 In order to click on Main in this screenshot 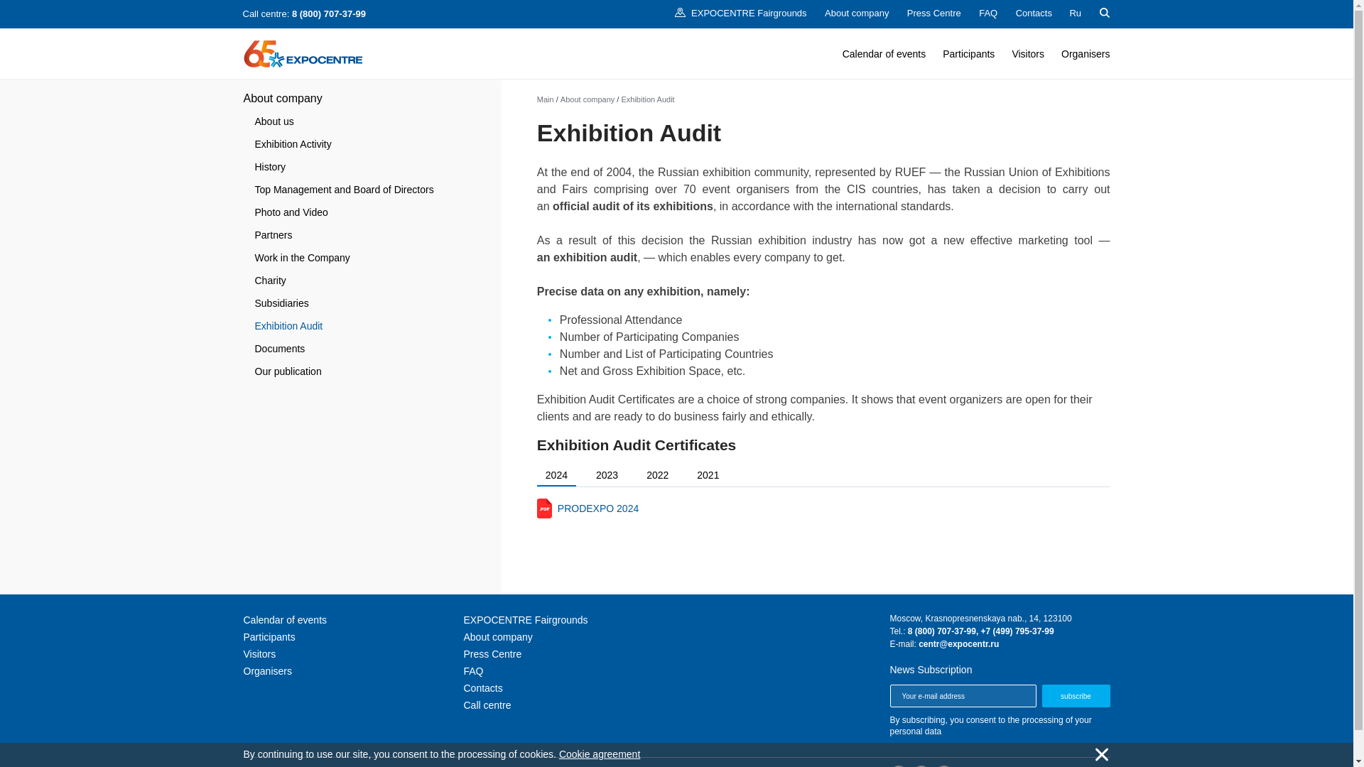, I will do `click(546, 99)`.